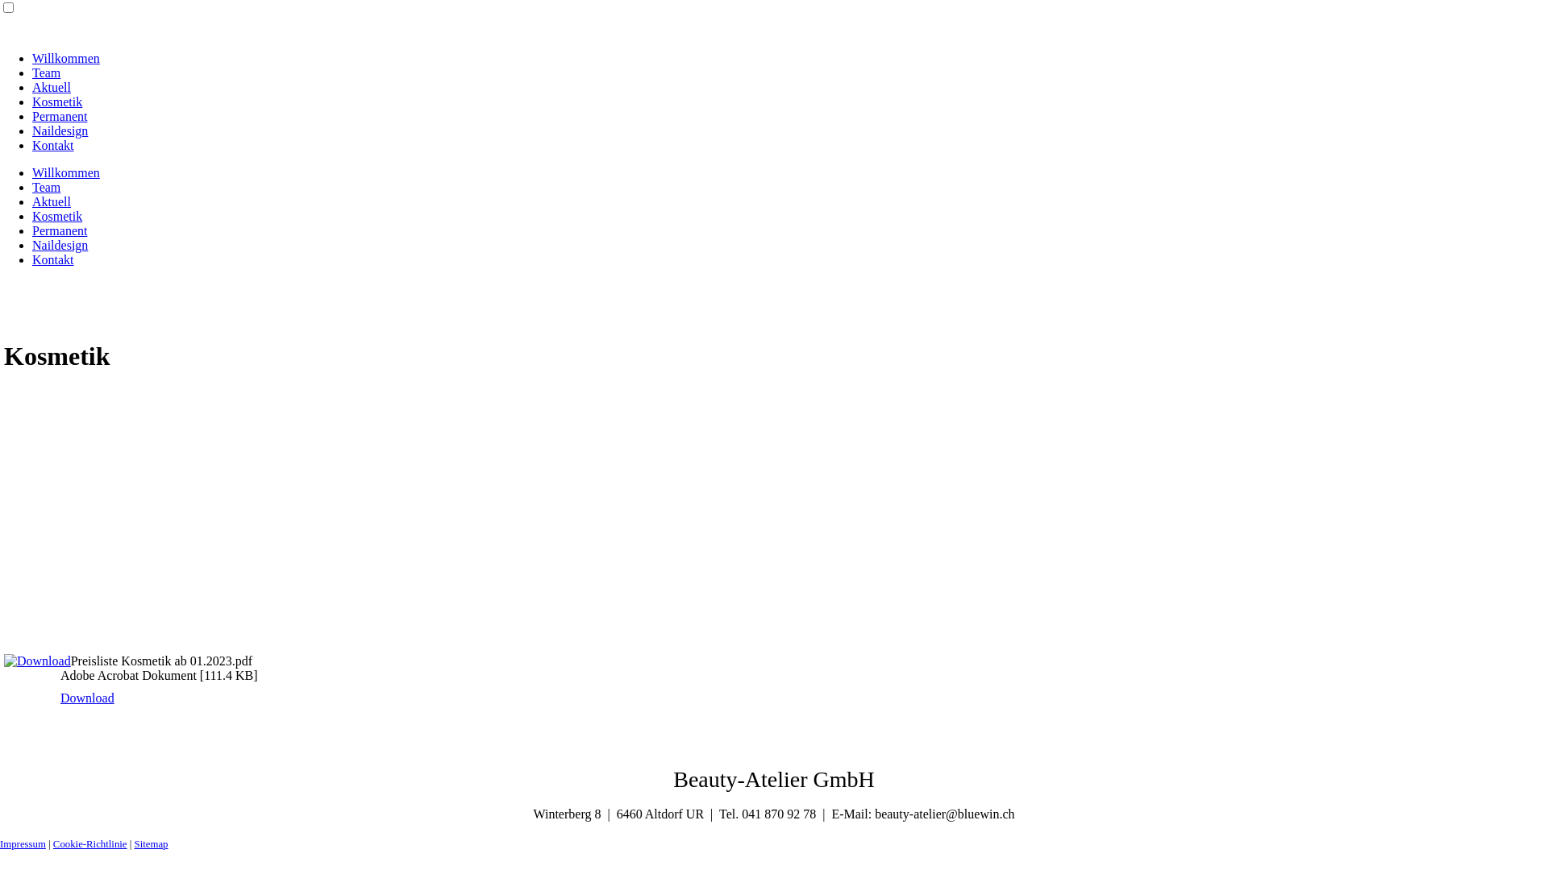 The width and height of the screenshot is (1548, 870). What do you see at coordinates (87, 698) in the screenshot?
I see `Download` at bounding box center [87, 698].